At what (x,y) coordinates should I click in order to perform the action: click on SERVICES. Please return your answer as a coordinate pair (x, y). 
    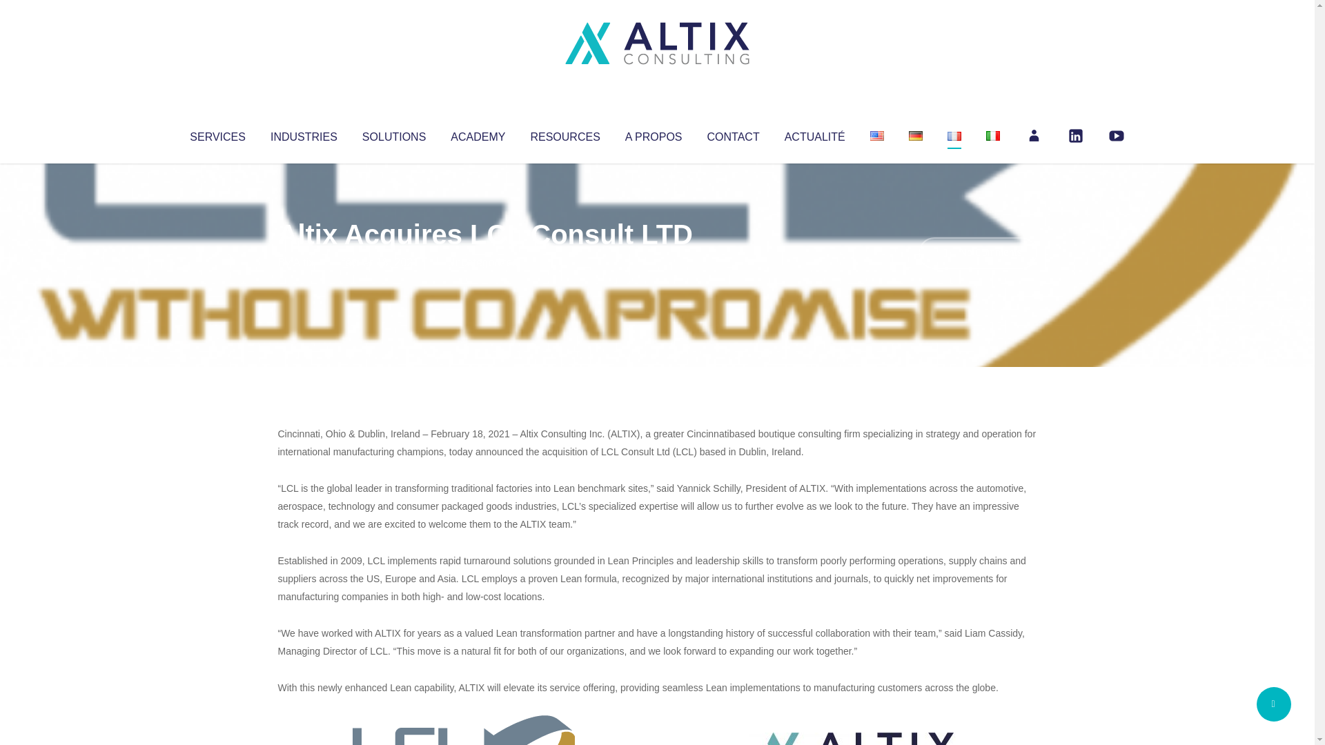
    Looking at the image, I should click on (217, 134).